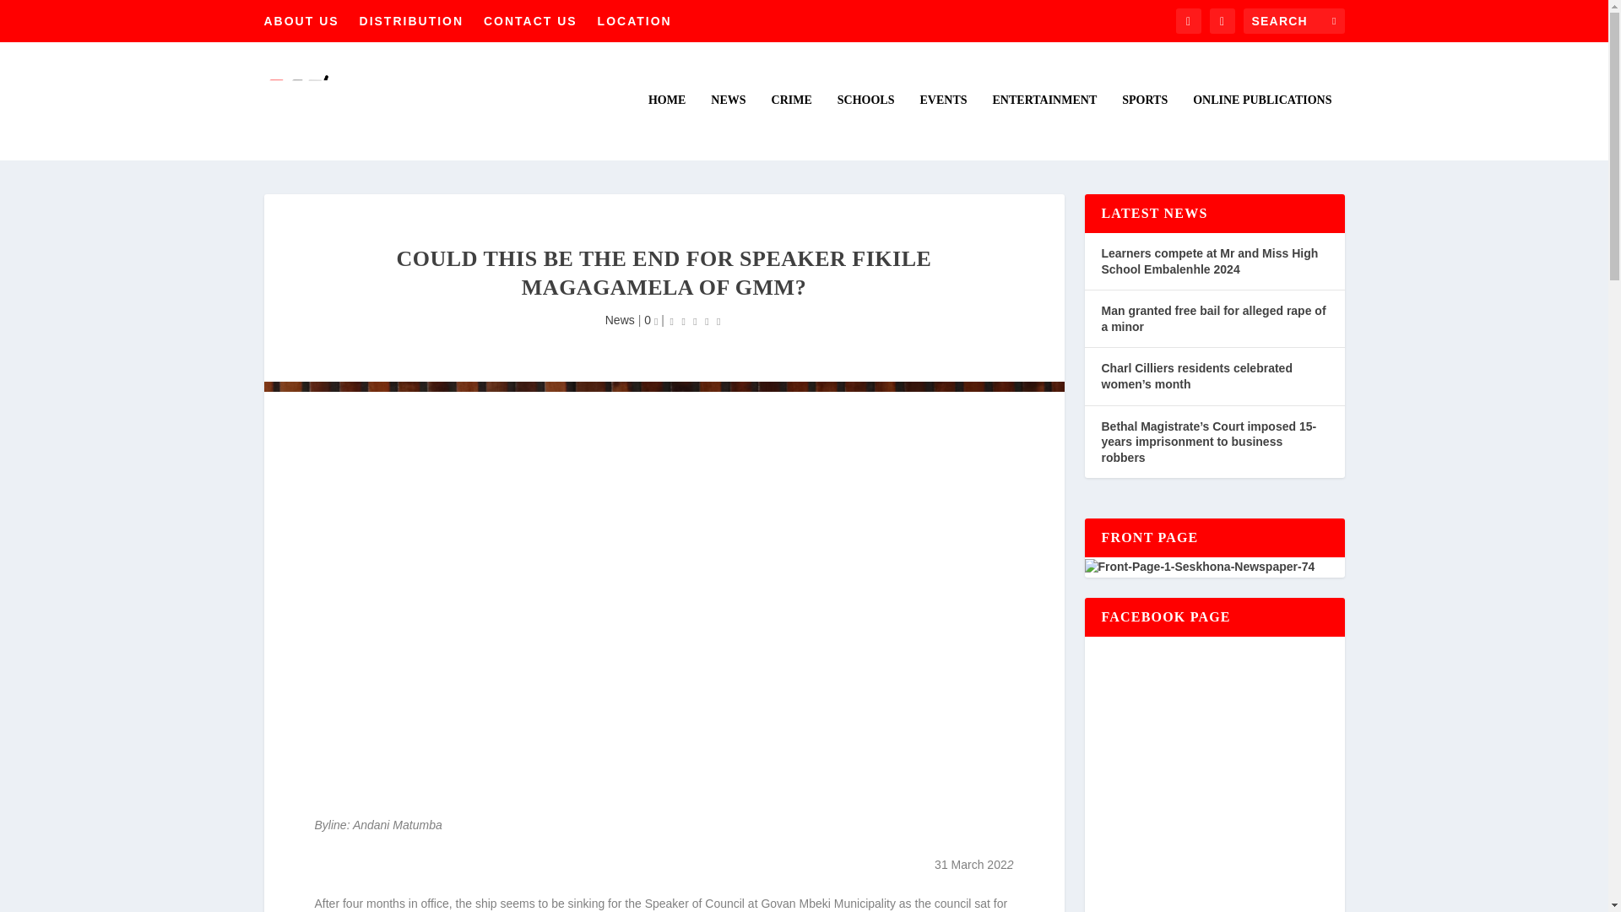  I want to click on Rating: 0.00, so click(696, 321).